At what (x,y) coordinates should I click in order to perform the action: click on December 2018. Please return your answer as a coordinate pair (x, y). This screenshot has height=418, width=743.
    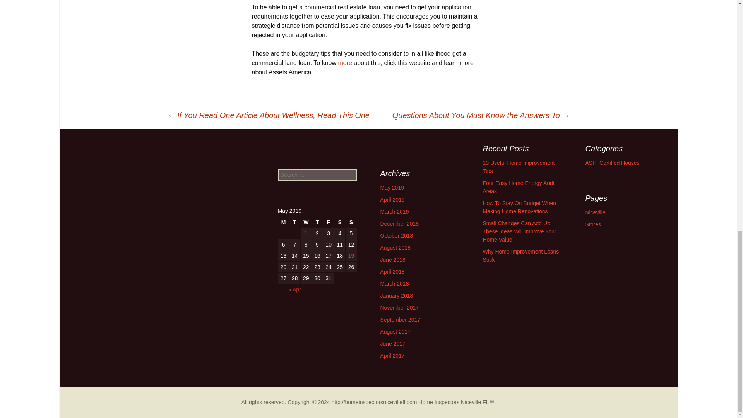
    Looking at the image, I should click on (399, 224).